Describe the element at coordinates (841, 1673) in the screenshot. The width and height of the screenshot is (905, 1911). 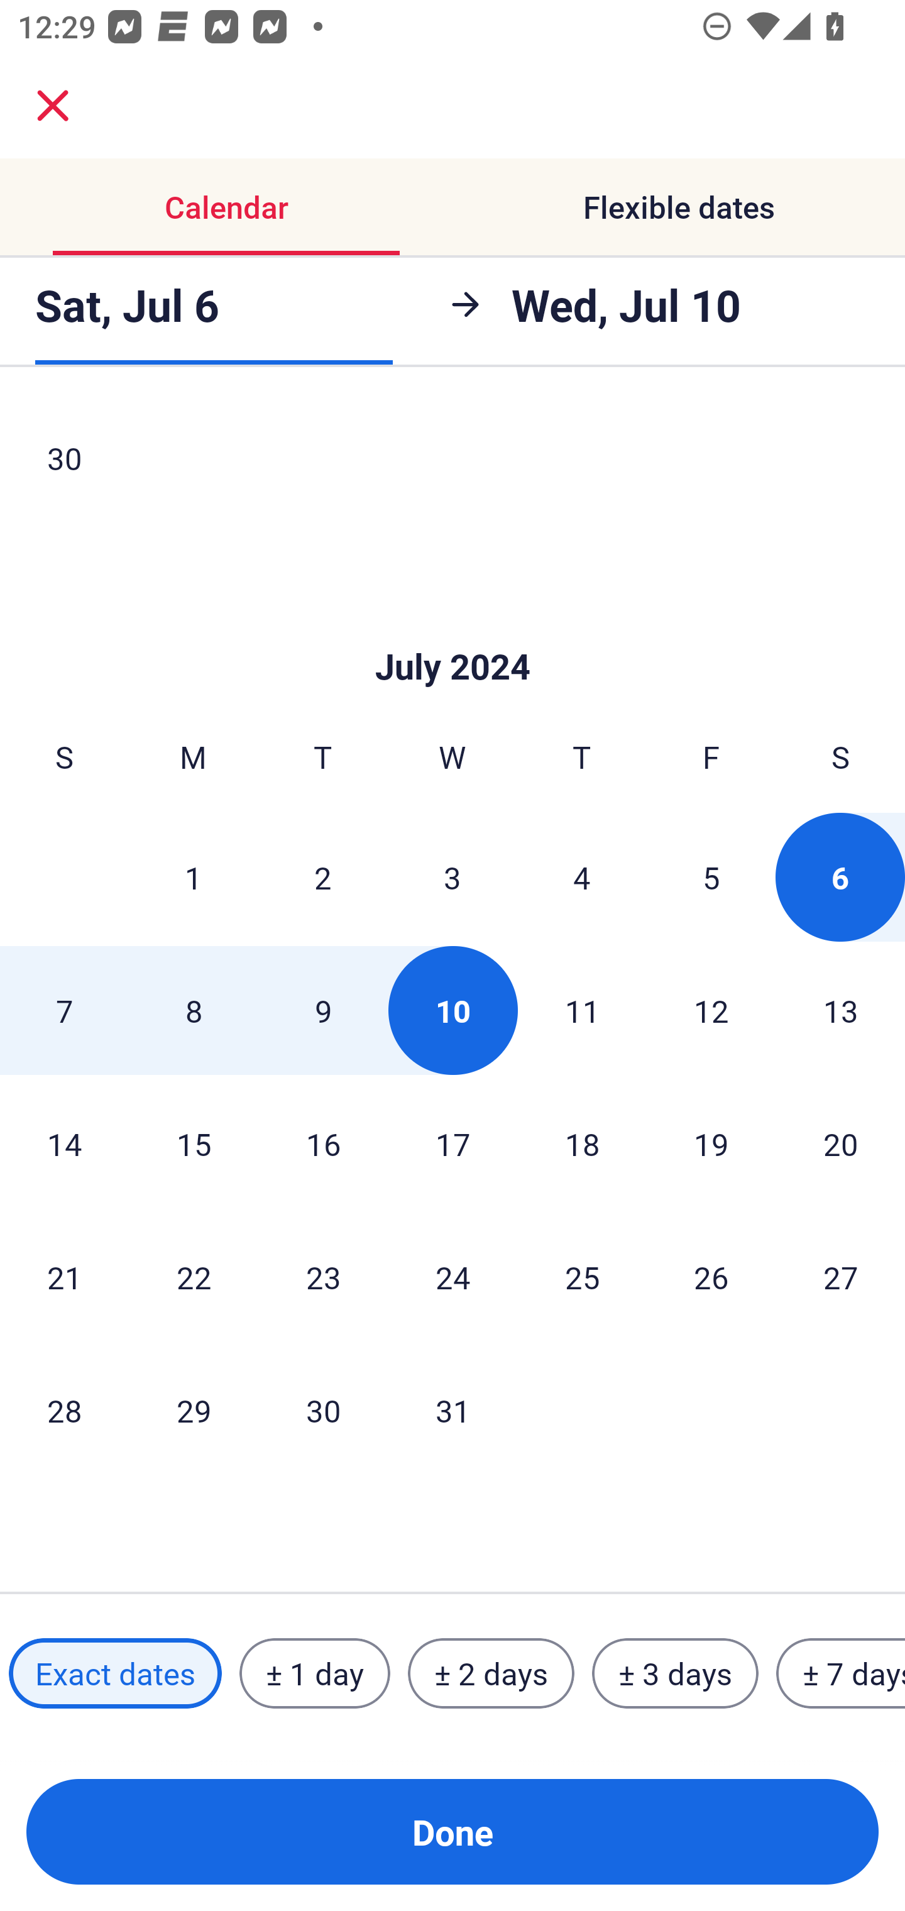
I see `± 7 days` at that location.